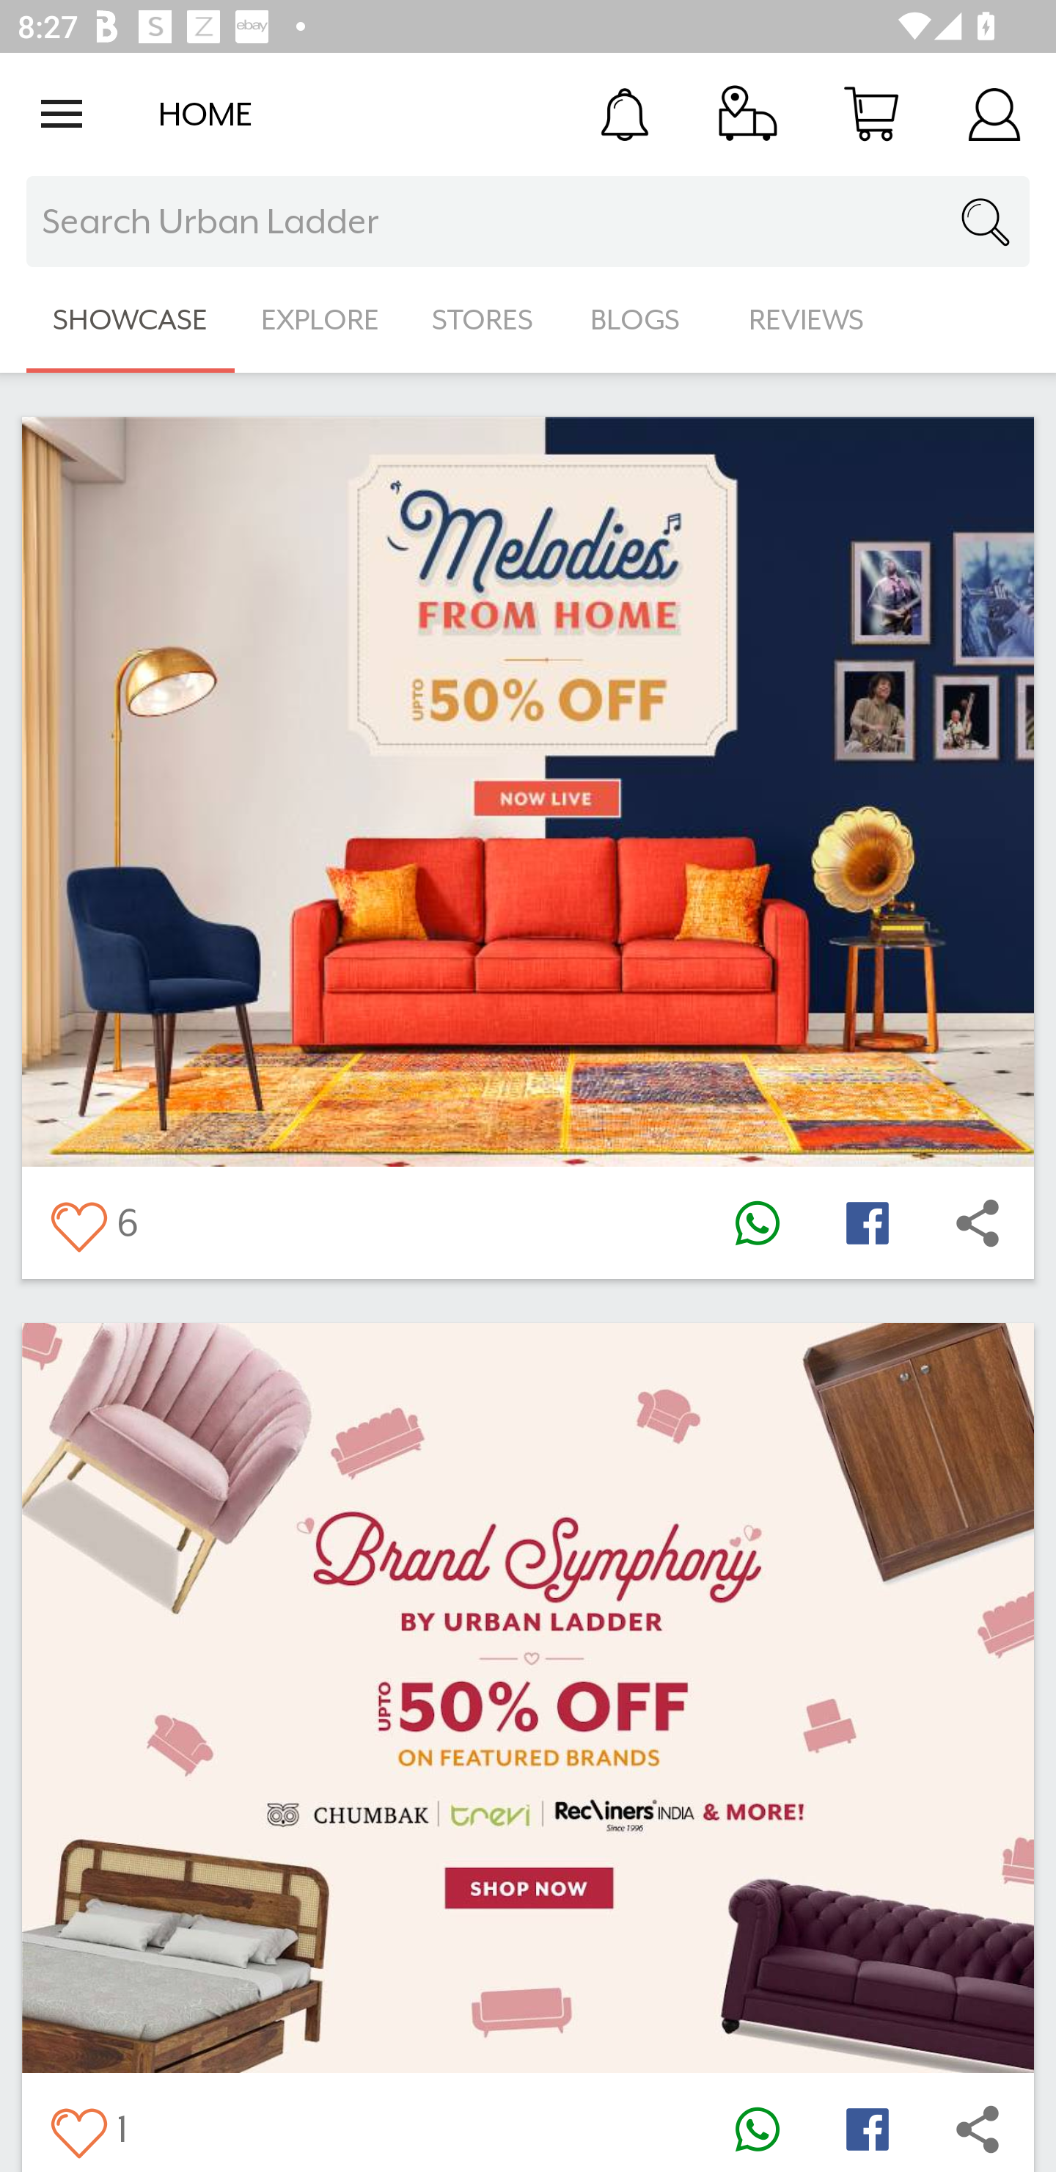 The width and height of the screenshot is (1056, 2172). Describe the element at coordinates (131, 320) in the screenshot. I see `SHOWCASE` at that location.